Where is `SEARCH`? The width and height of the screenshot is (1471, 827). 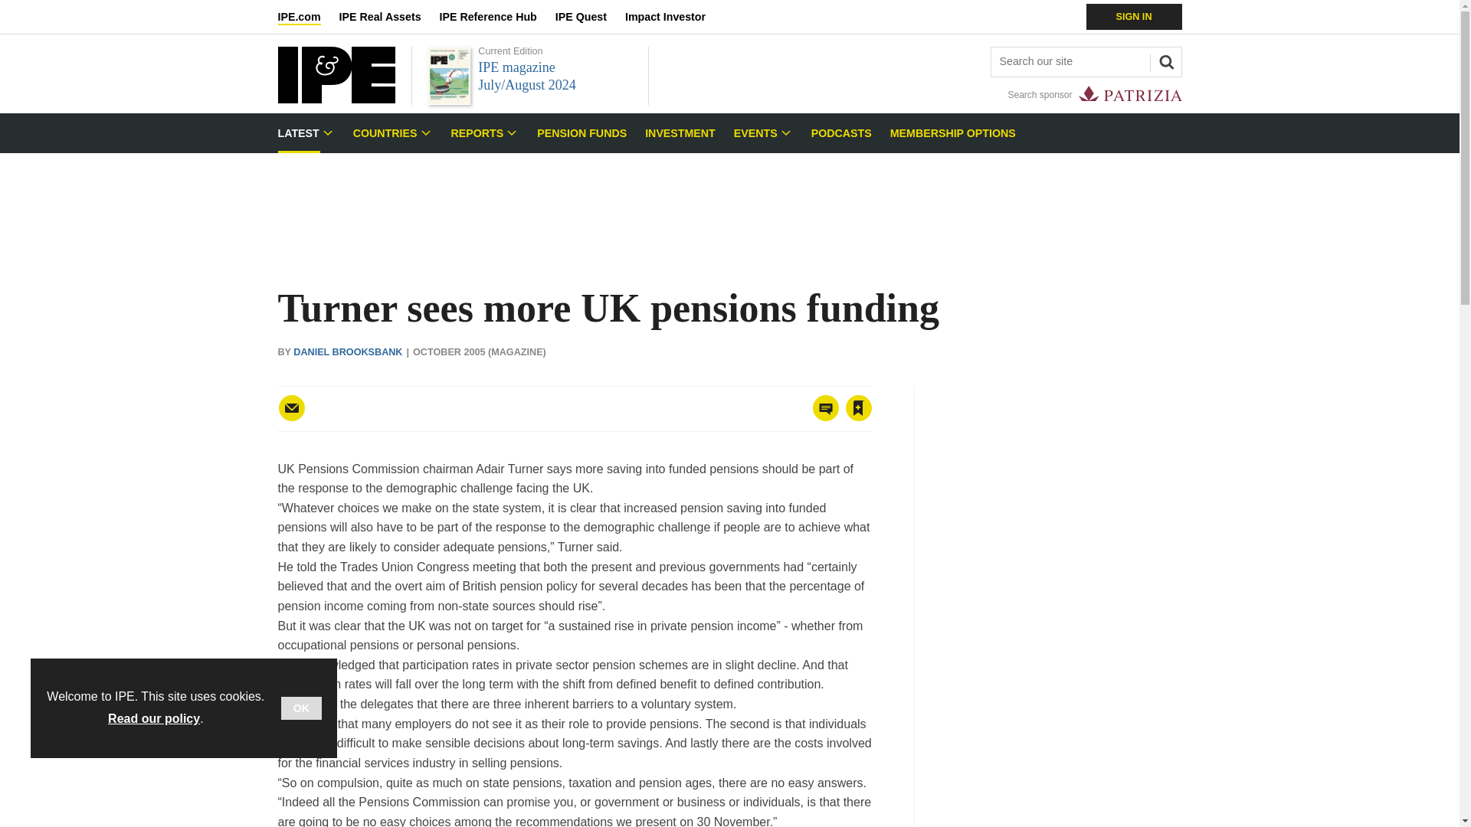 SEARCH is located at coordinates (1164, 60).